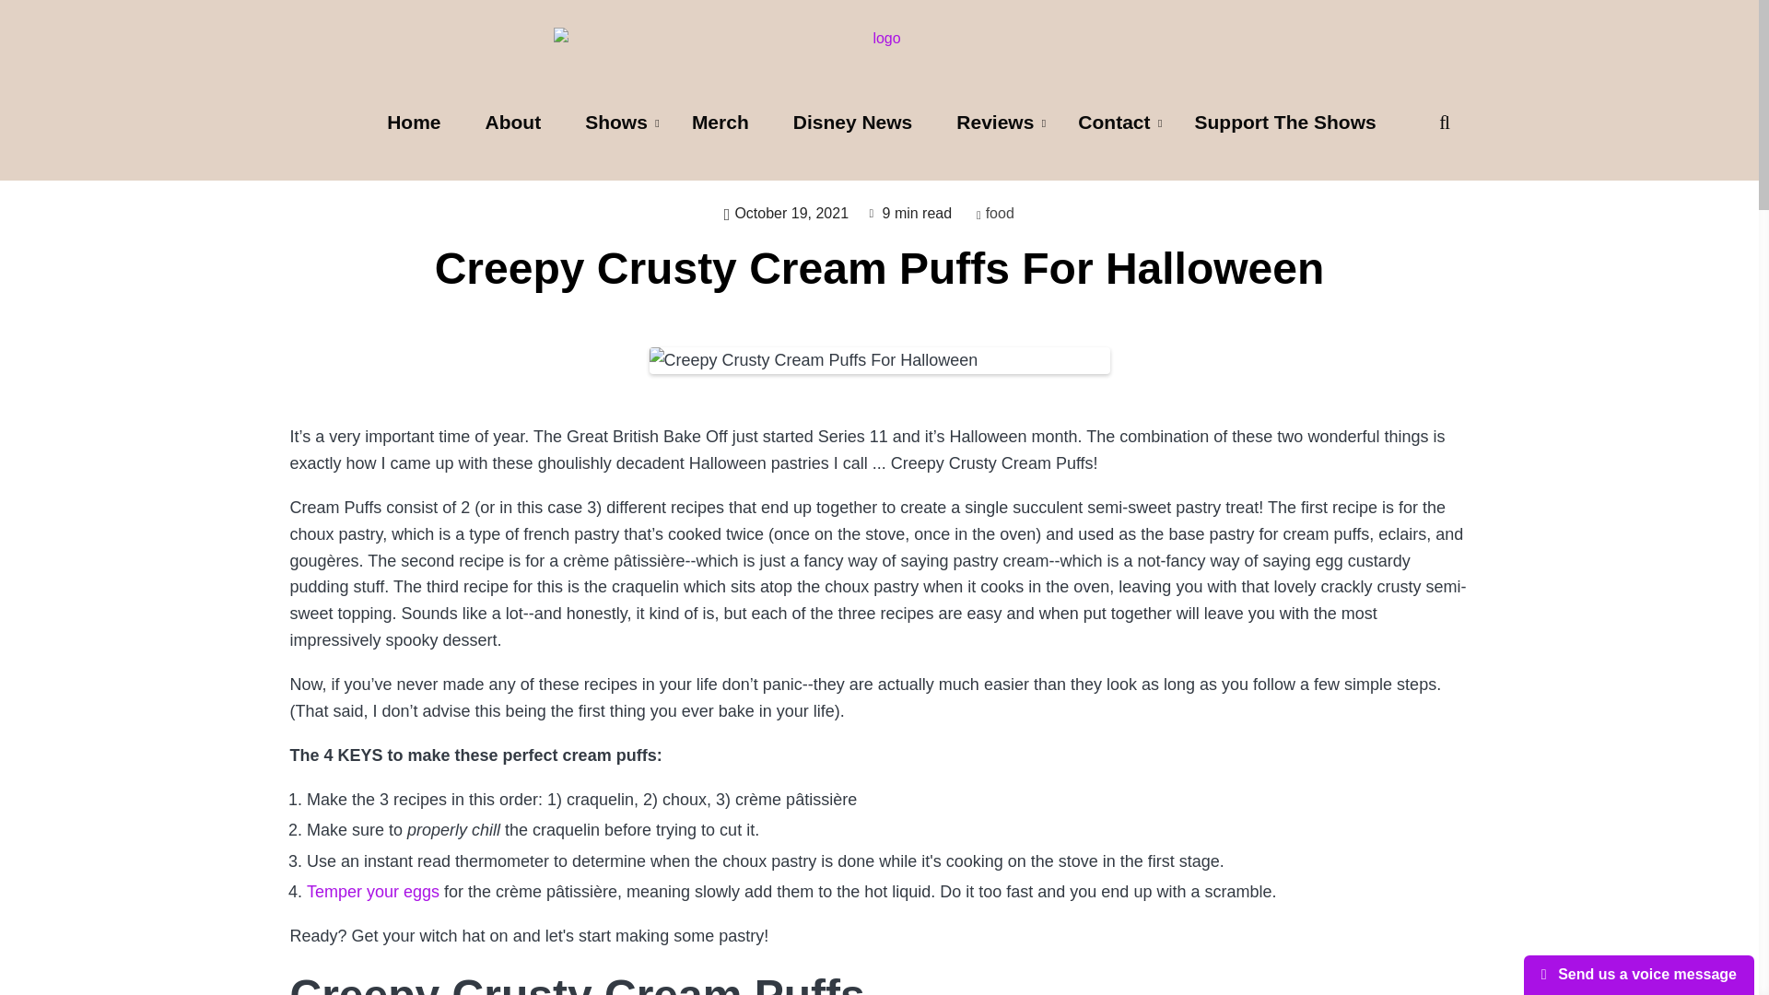  What do you see at coordinates (1285, 123) in the screenshot?
I see `Support The Shows` at bounding box center [1285, 123].